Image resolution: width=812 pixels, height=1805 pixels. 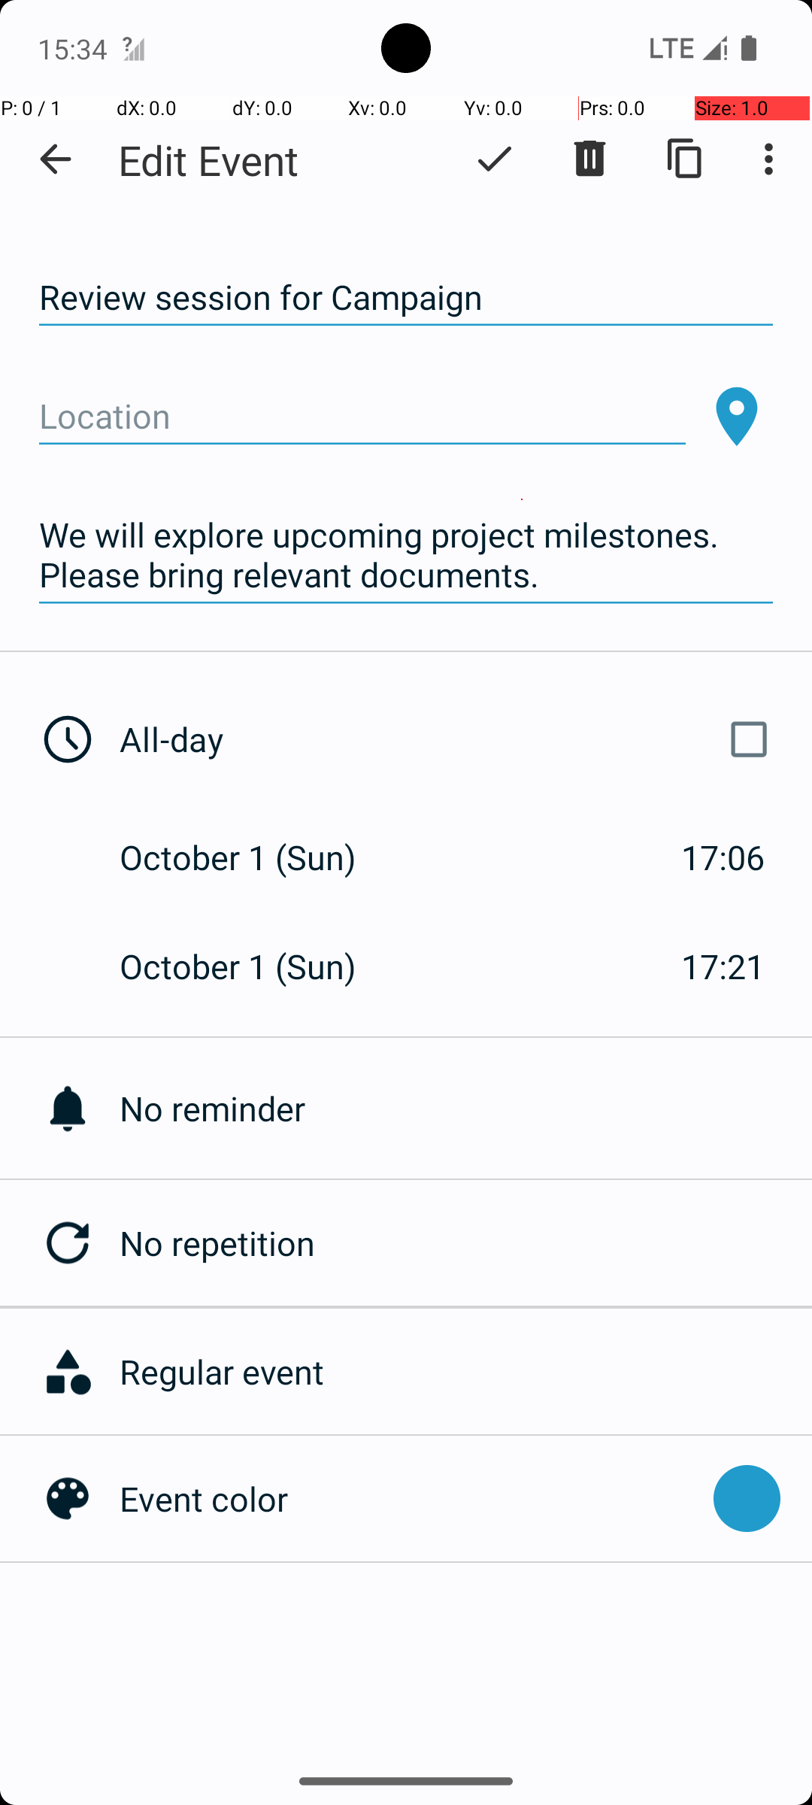 I want to click on We will explore upcoming project milestones. Please bring relevant documents., so click(x=406, y=555).